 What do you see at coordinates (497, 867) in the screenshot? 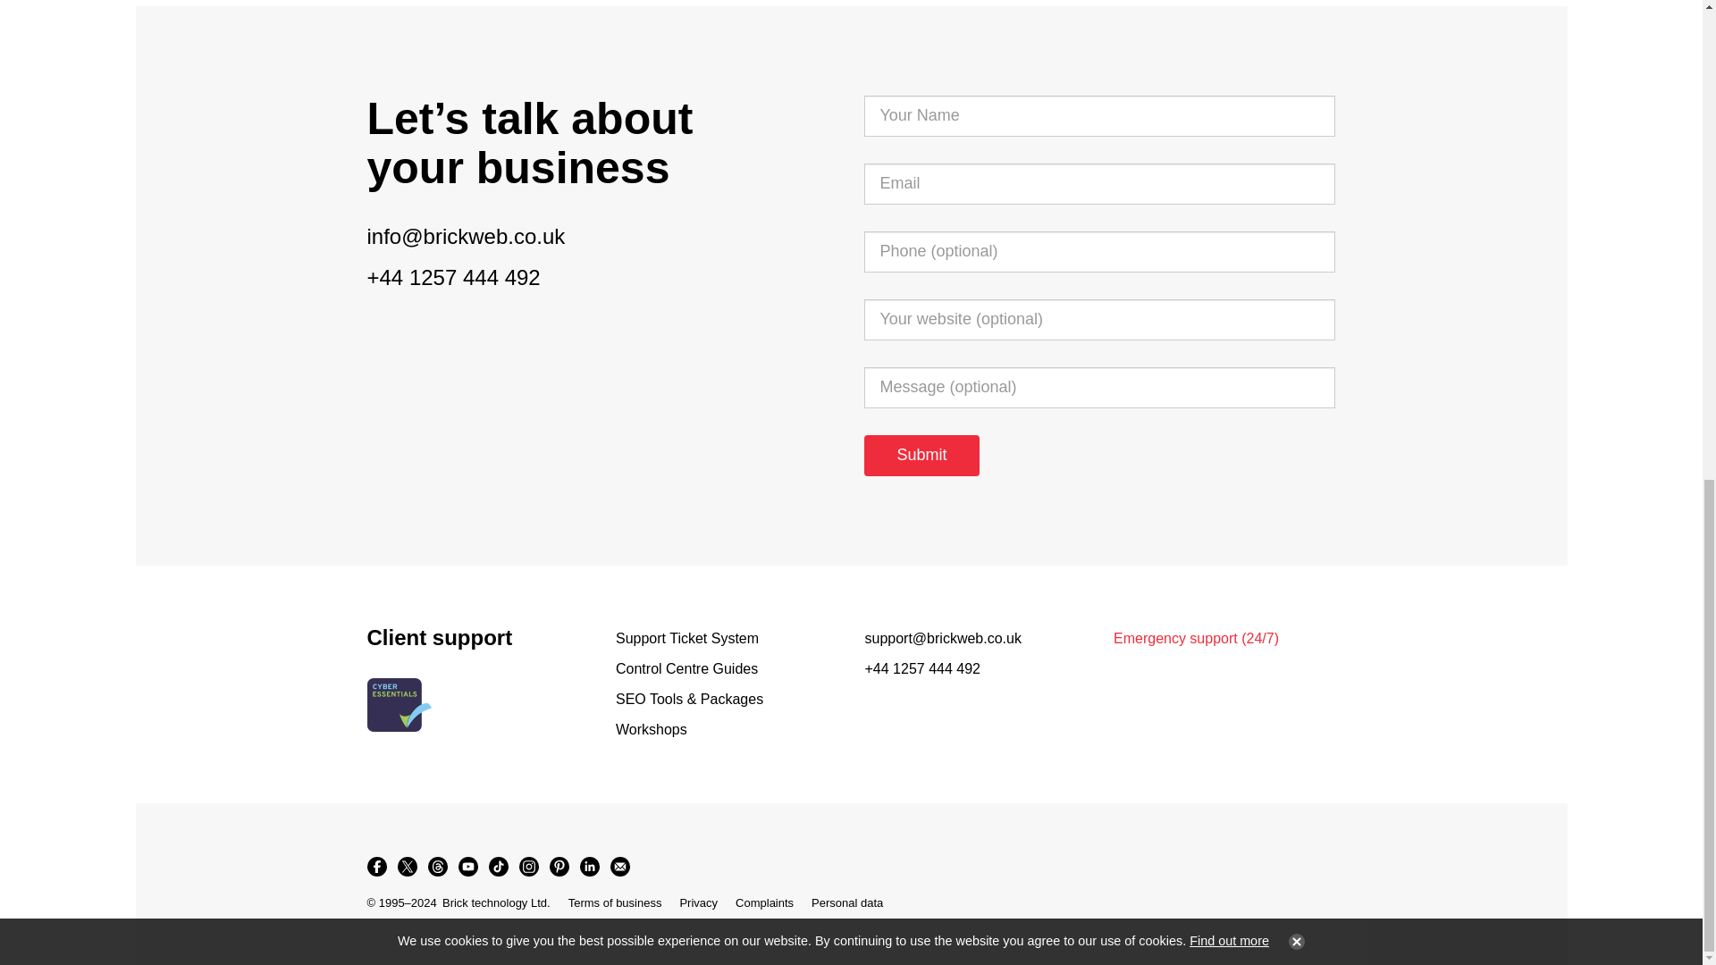
I see `TikTok` at bounding box center [497, 867].